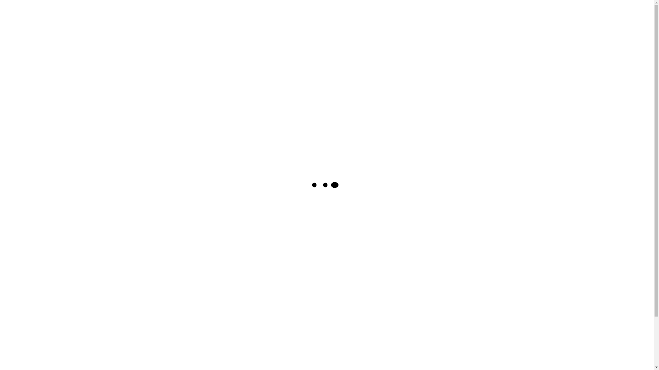 The image size is (659, 370). What do you see at coordinates (419, 118) in the screenshot?
I see `SAMPLE PAGE` at bounding box center [419, 118].